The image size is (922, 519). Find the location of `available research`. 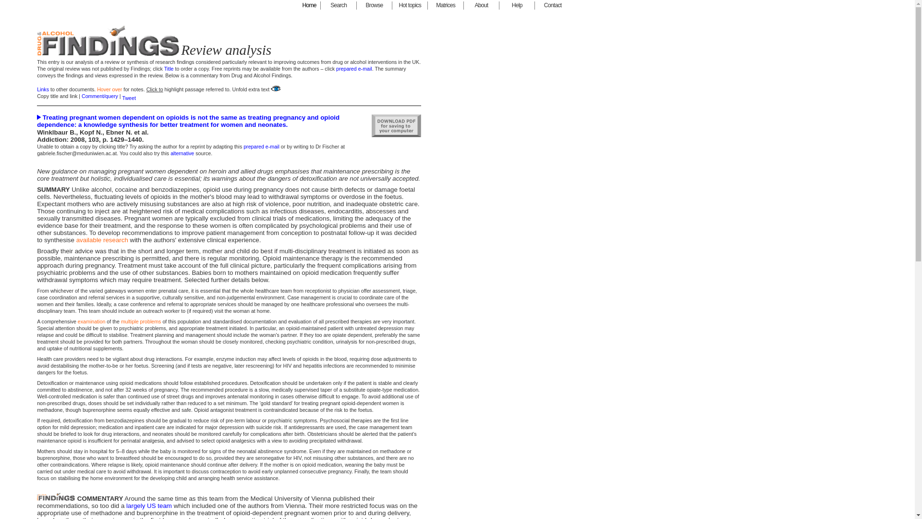

available research is located at coordinates (103, 240).